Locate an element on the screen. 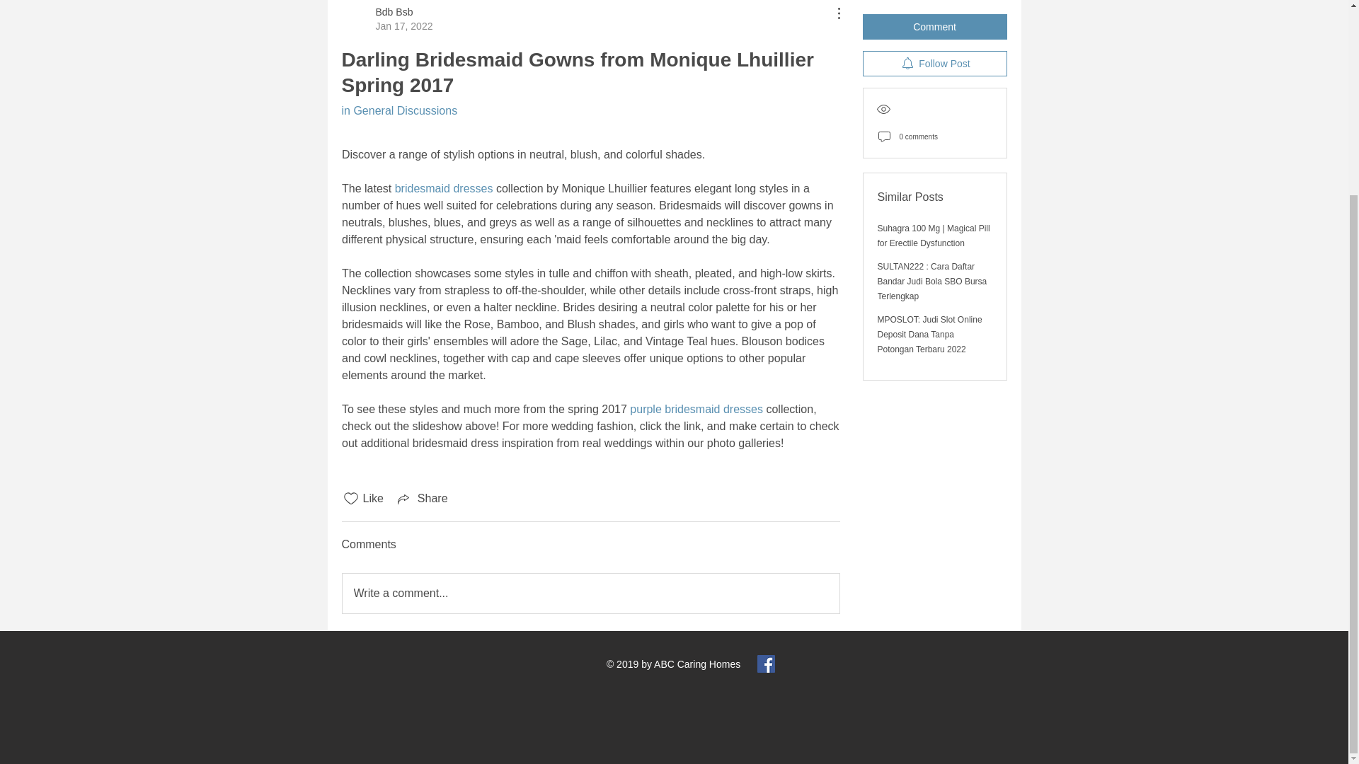  in General Discussions is located at coordinates (398, 110).